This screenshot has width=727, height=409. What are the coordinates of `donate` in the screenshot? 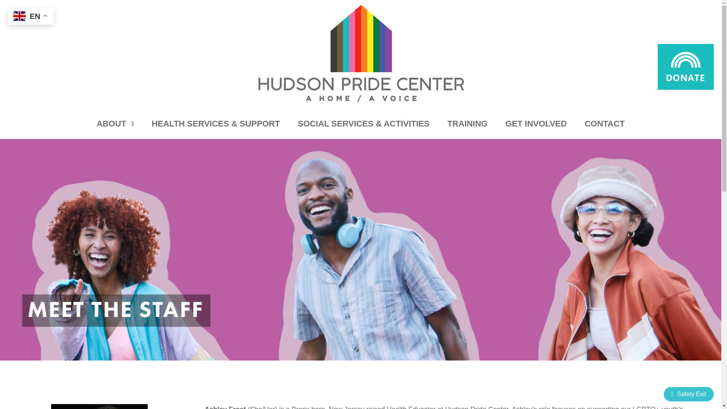 It's located at (686, 67).